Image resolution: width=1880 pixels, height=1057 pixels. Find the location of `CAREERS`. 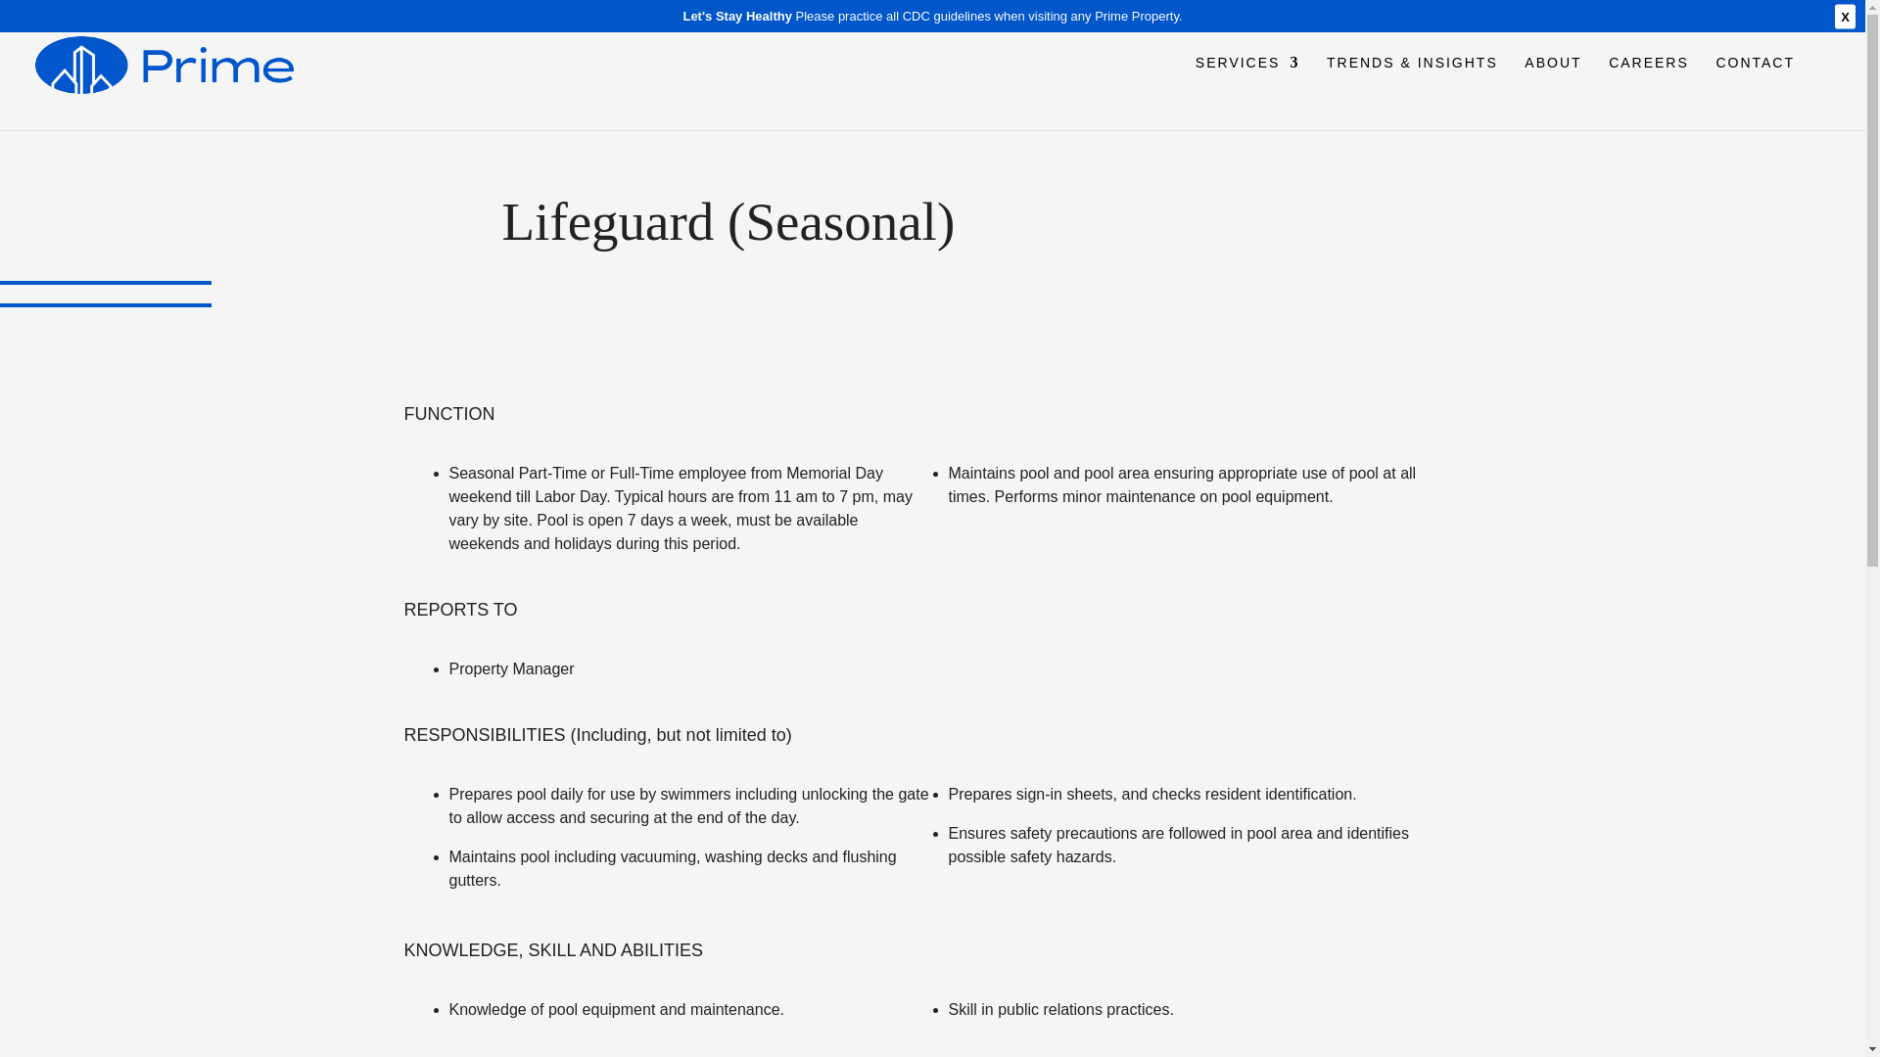

CAREERS is located at coordinates (1649, 90).